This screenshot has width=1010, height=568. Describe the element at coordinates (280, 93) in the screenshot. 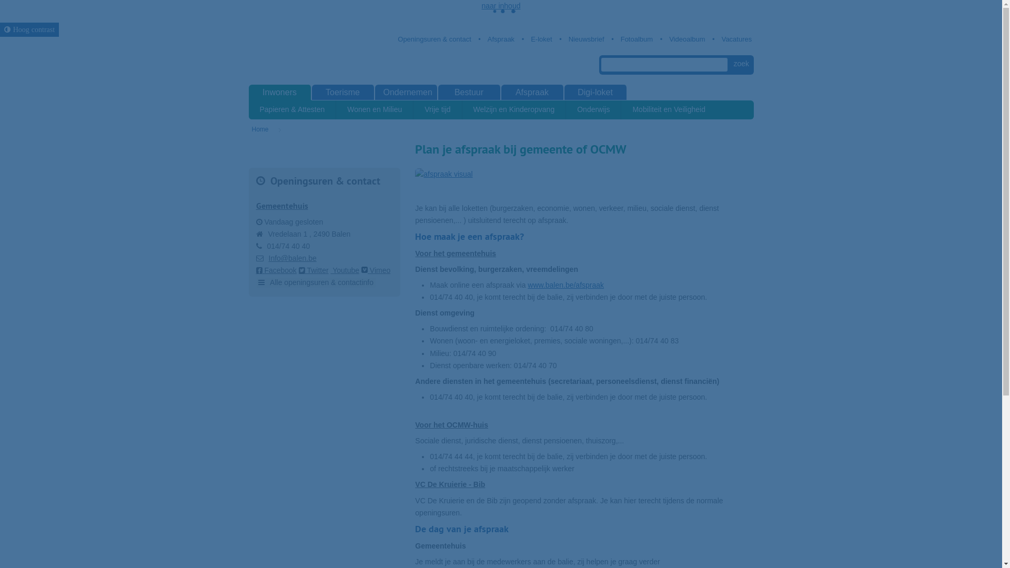

I see `Inwoners` at that location.